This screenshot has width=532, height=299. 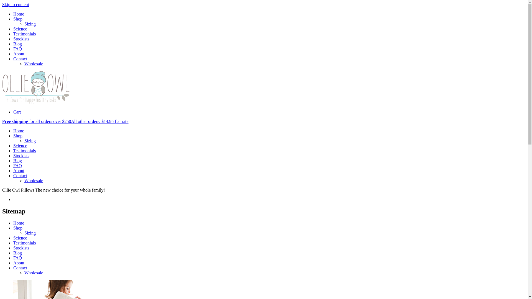 I want to click on Contact, so click(x=20, y=59).